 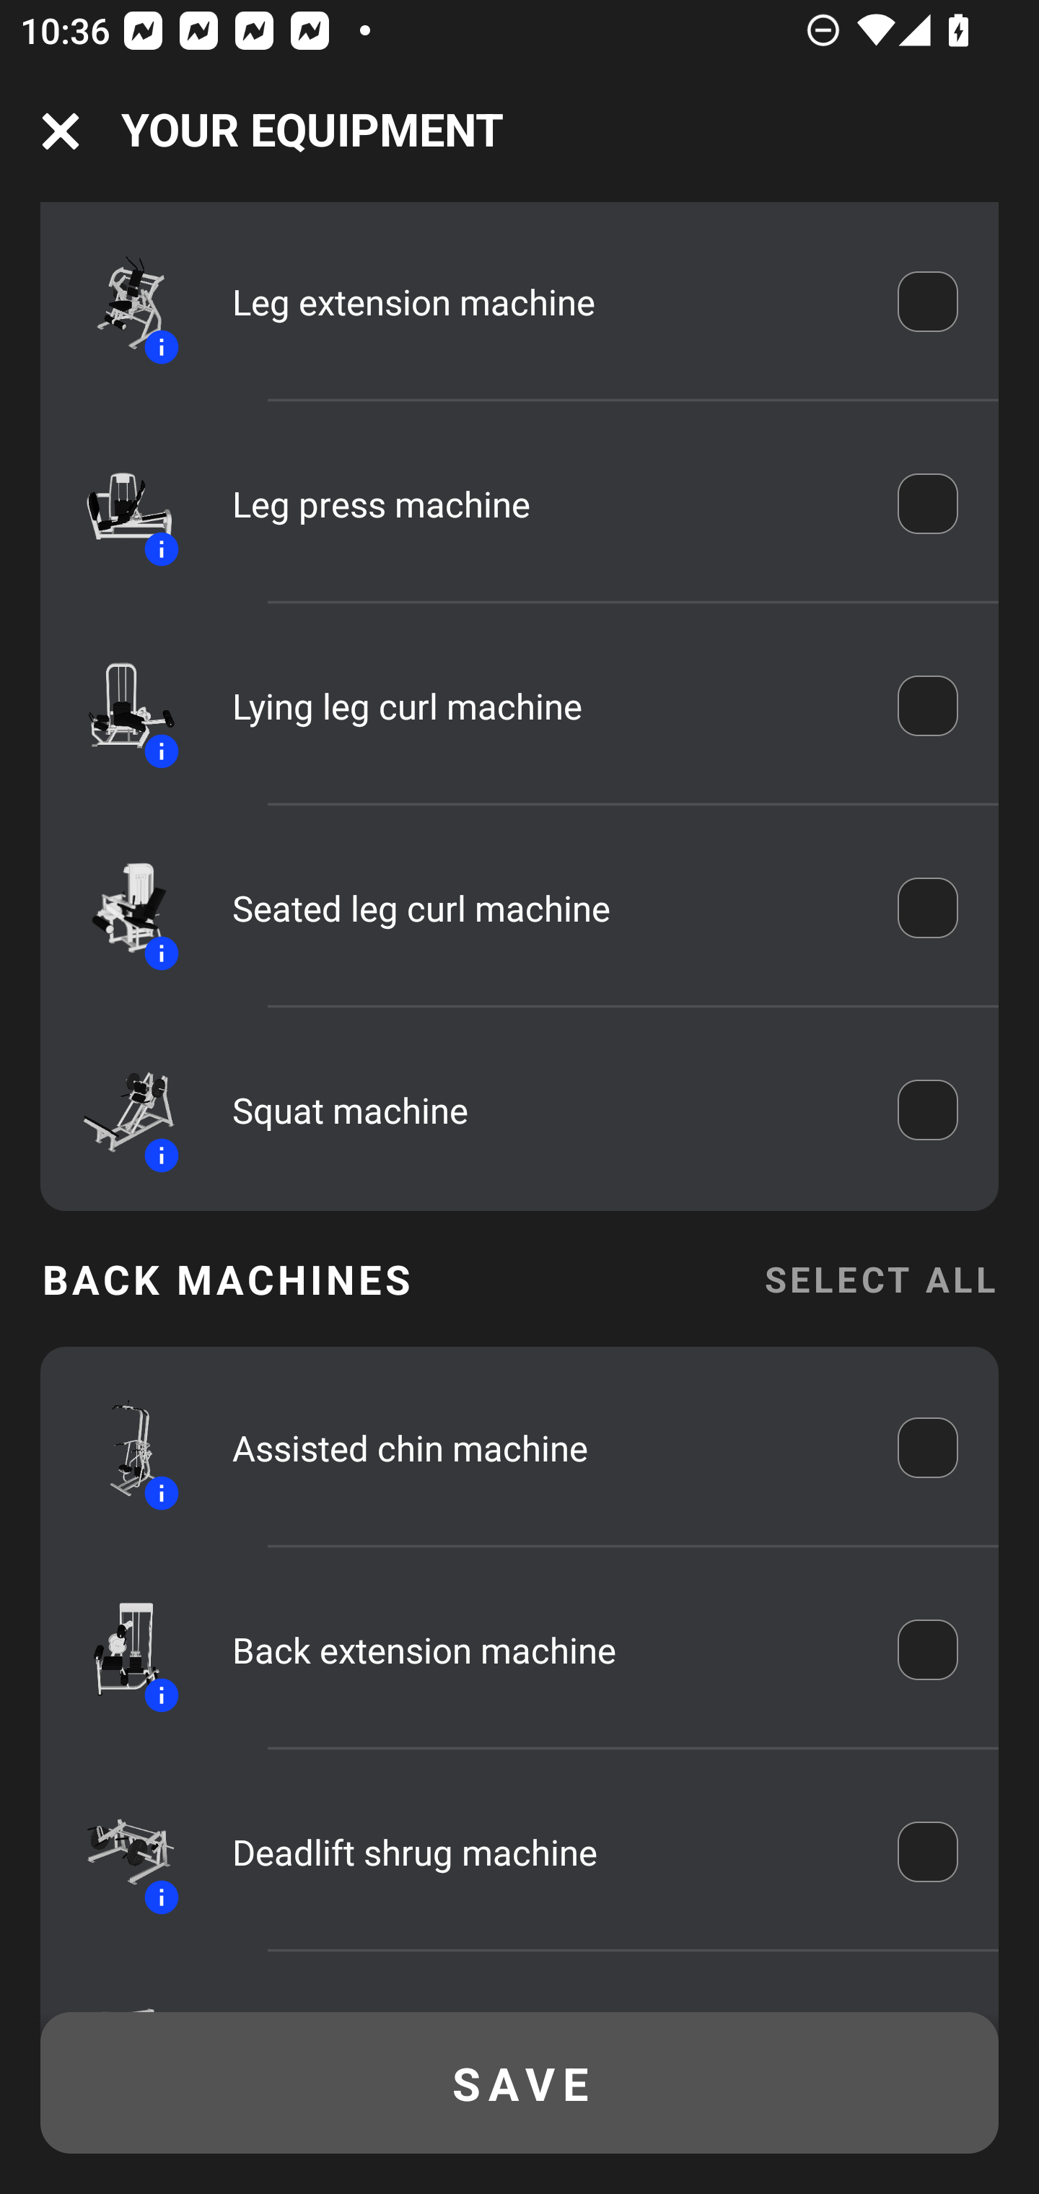 I want to click on SELECT ALL, so click(x=880, y=1279).